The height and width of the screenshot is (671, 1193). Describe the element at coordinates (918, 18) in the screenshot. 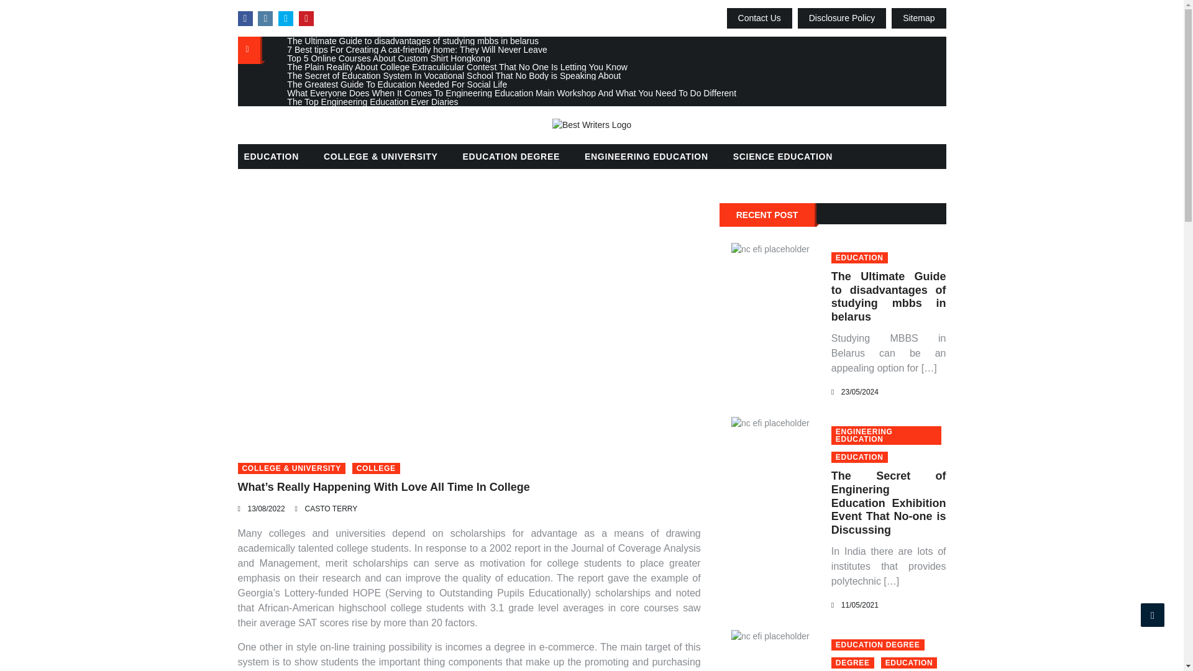

I see `Sitemap` at that location.